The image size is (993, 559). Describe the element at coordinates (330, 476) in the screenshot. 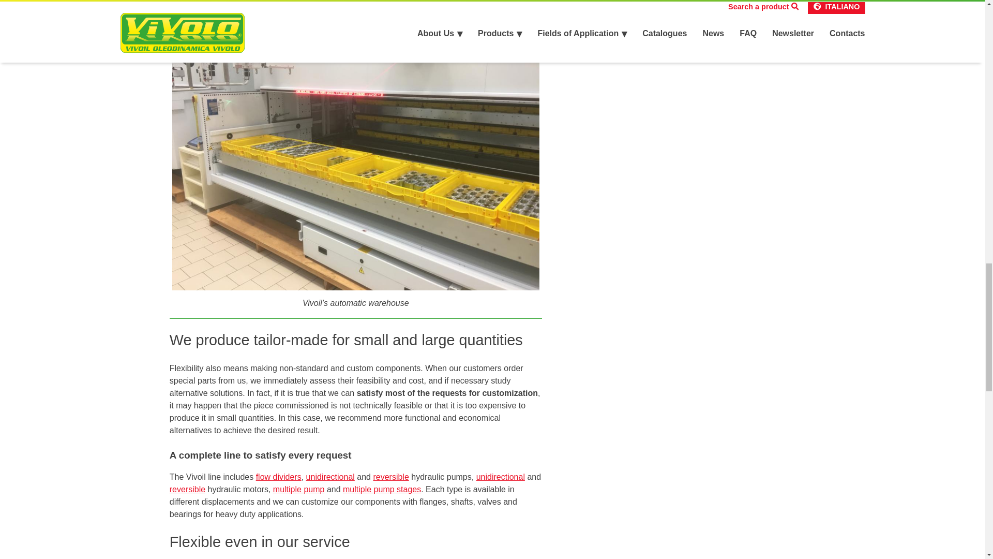

I see `unidirectional` at that location.